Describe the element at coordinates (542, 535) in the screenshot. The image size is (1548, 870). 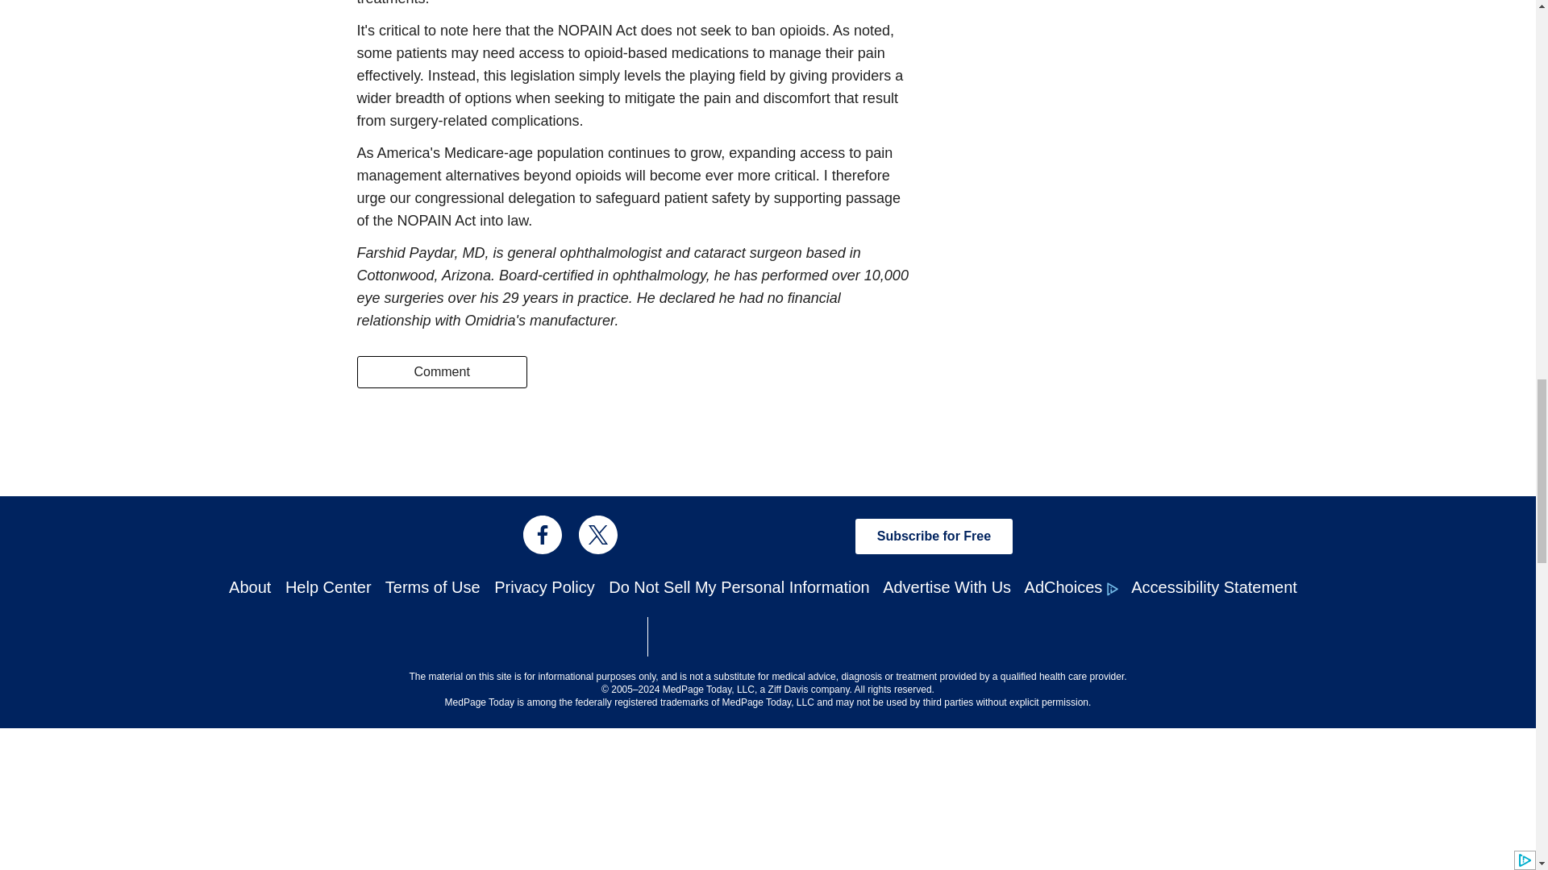
I see `Visit us on Facebook. Opens in a new tab or window` at that location.